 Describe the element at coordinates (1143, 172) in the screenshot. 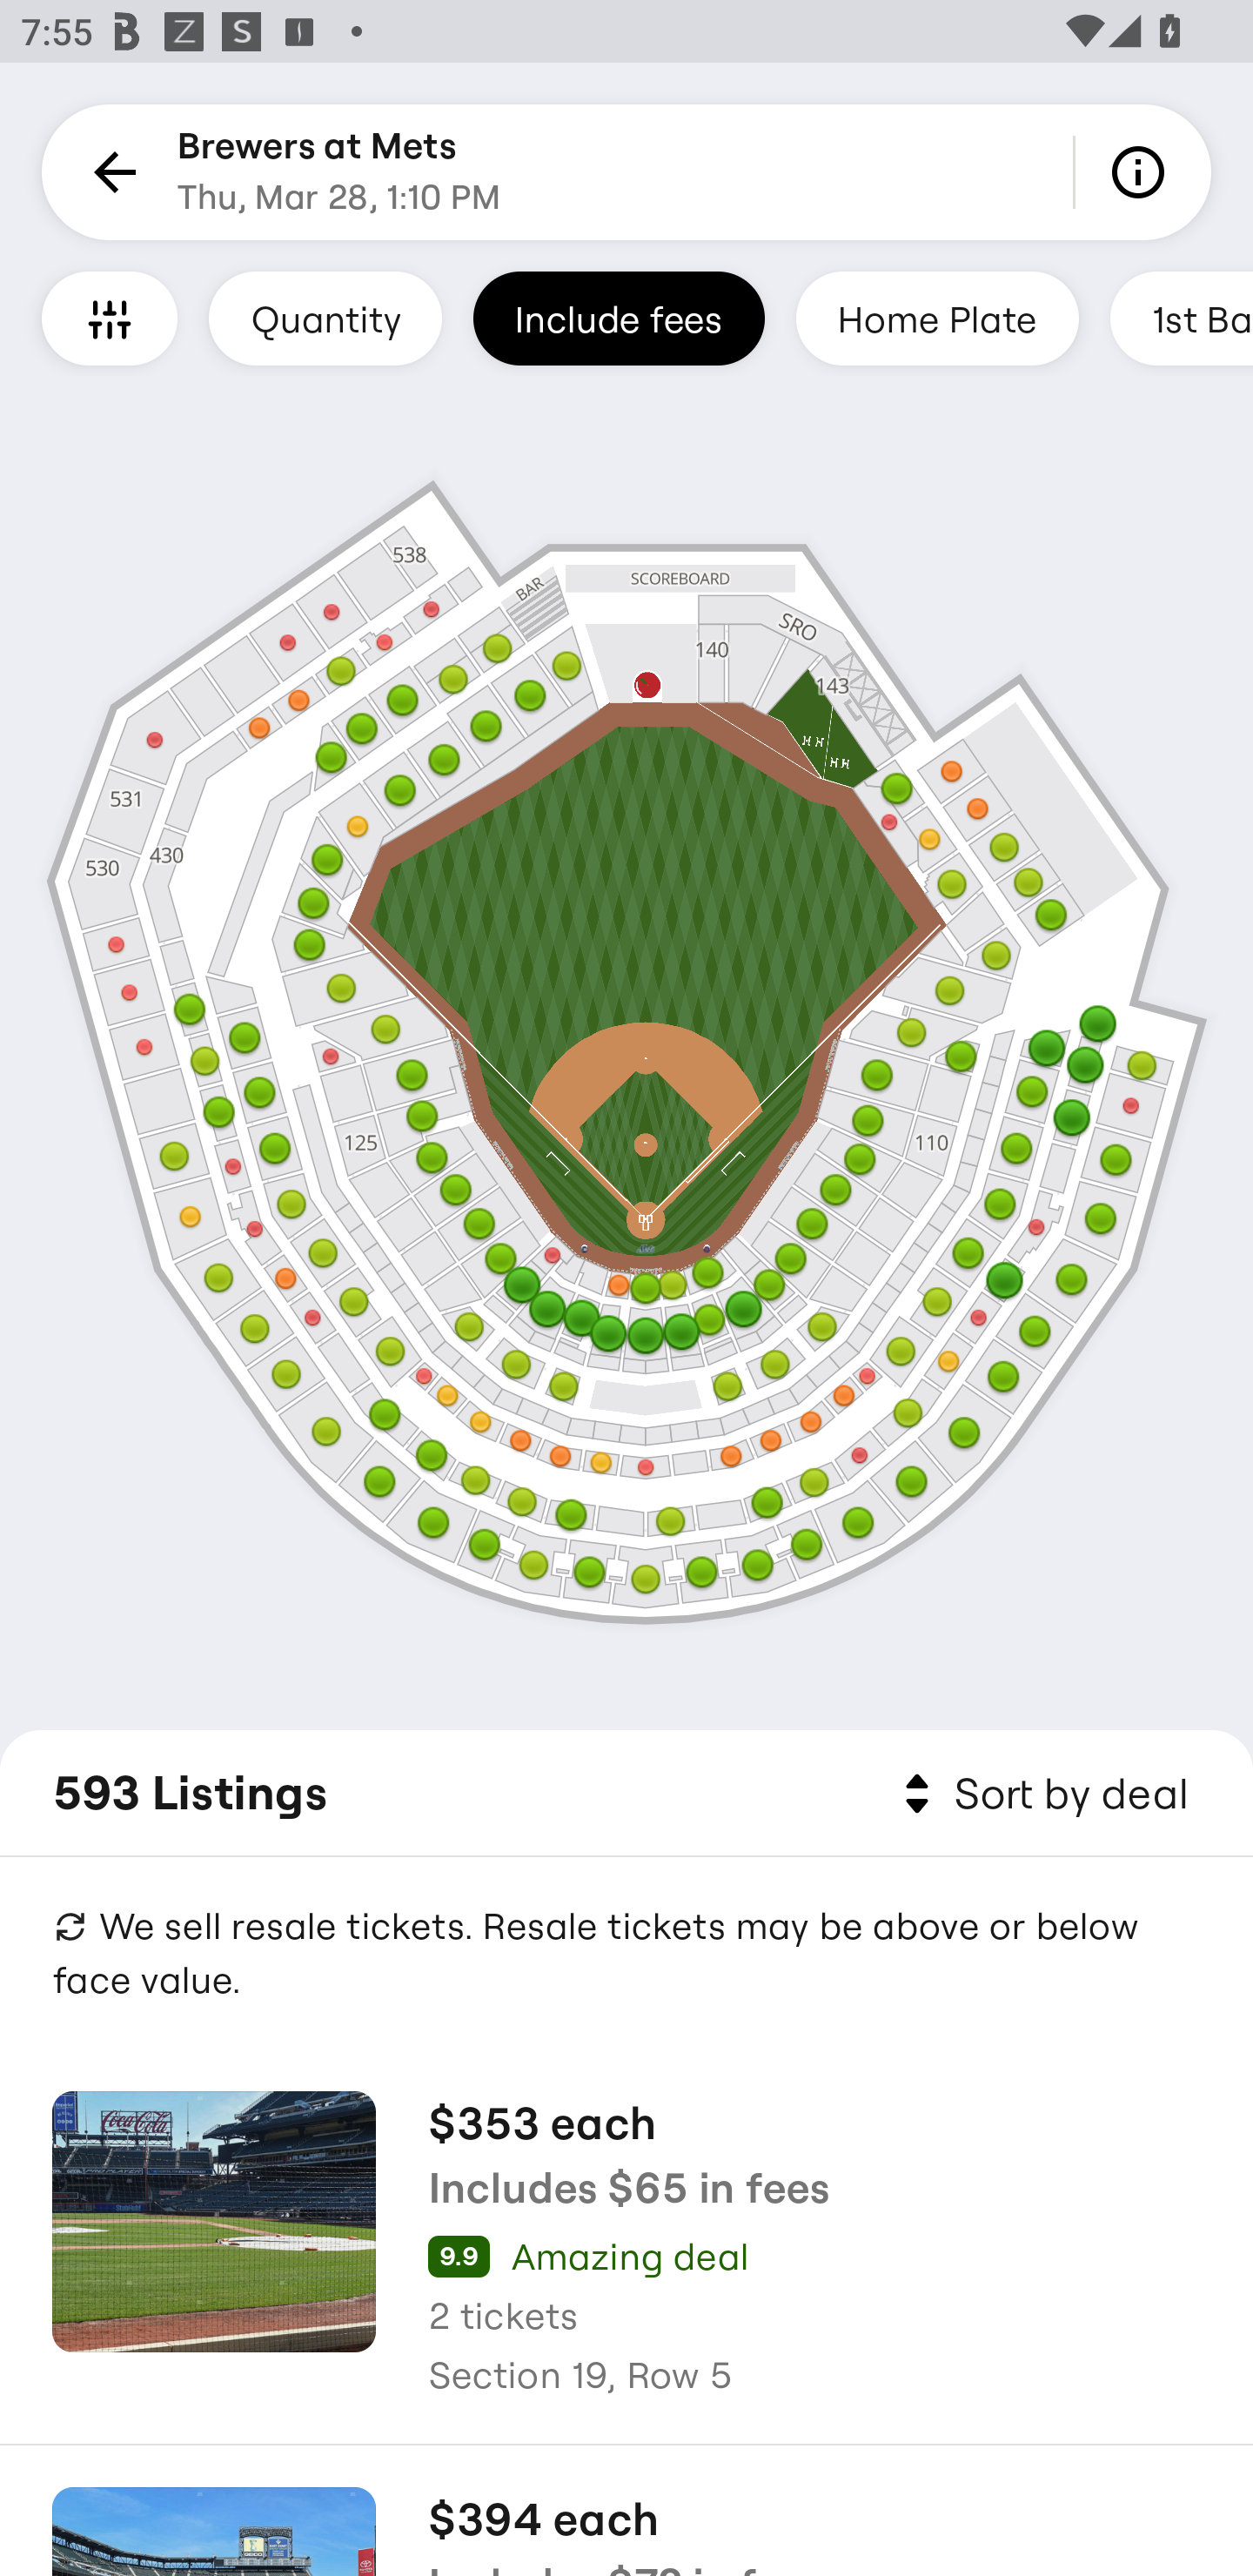

I see `Info` at that location.